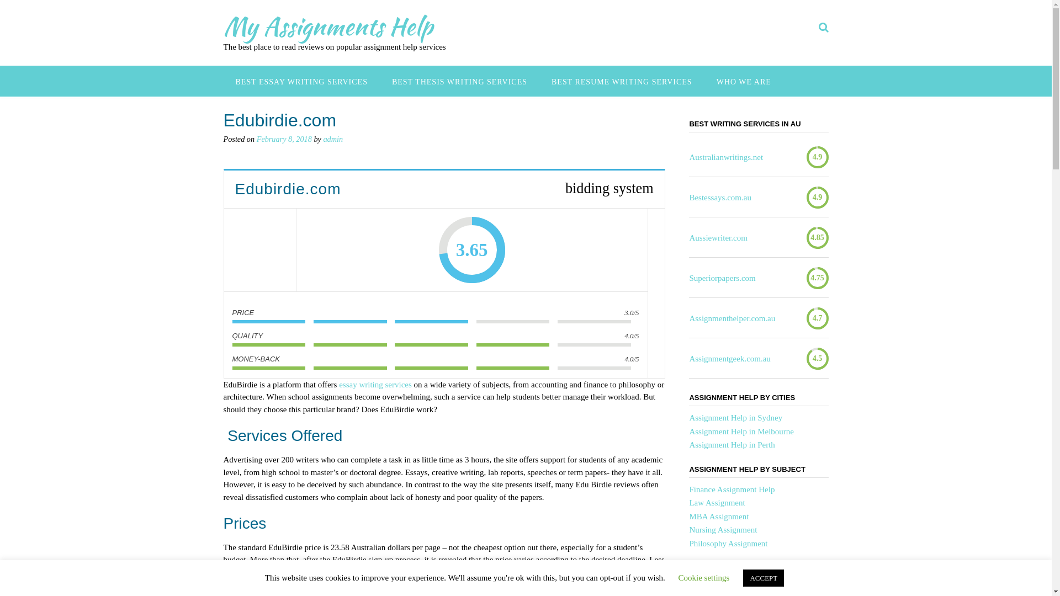 Image resolution: width=1060 pixels, height=596 pixels. Describe the element at coordinates (744, 81) in the screenshot. I see `WHO WE ARE` at that location.